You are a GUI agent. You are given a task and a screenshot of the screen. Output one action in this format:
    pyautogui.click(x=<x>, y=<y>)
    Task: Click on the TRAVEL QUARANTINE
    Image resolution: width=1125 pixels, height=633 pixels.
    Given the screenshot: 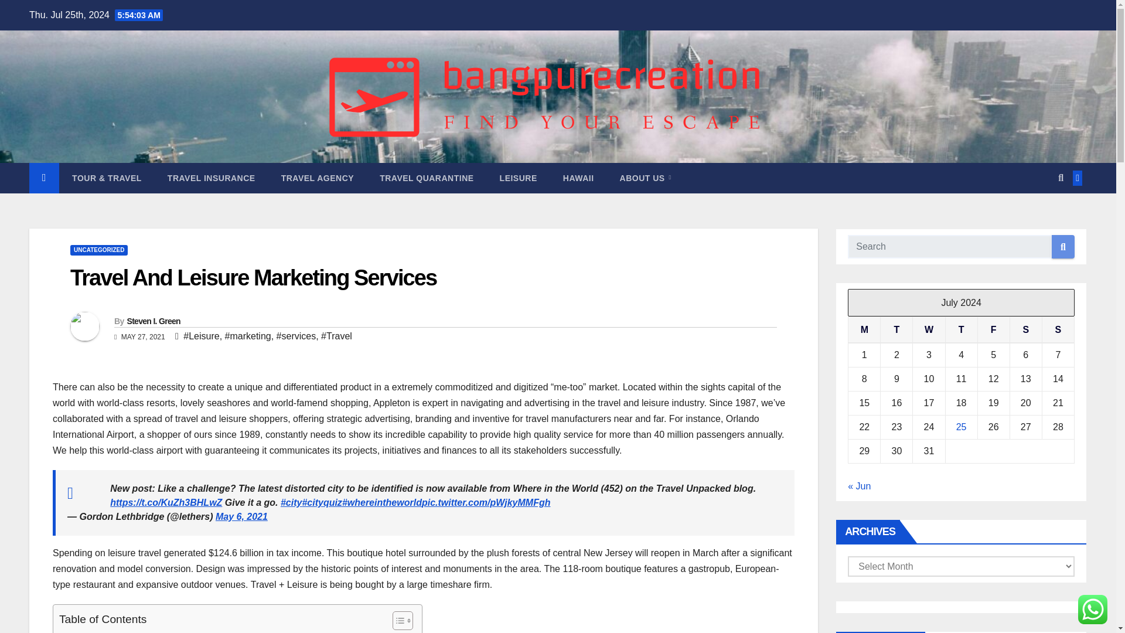 What is the action you would take?
    pyautogui.click(x=426, y=178)
    